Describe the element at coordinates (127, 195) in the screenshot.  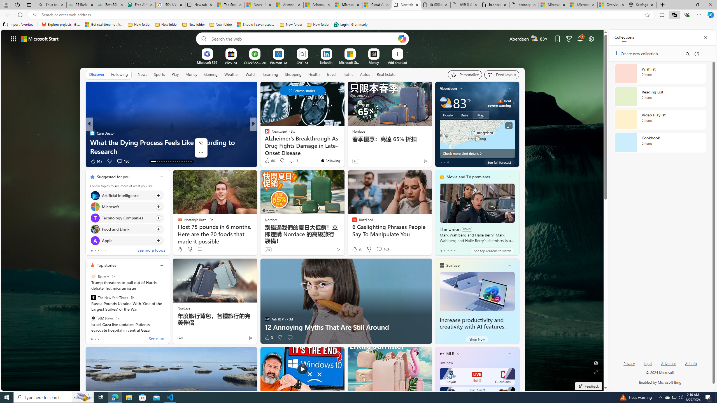
I see `Click to follow topic Artificial Intelligence` at that location.